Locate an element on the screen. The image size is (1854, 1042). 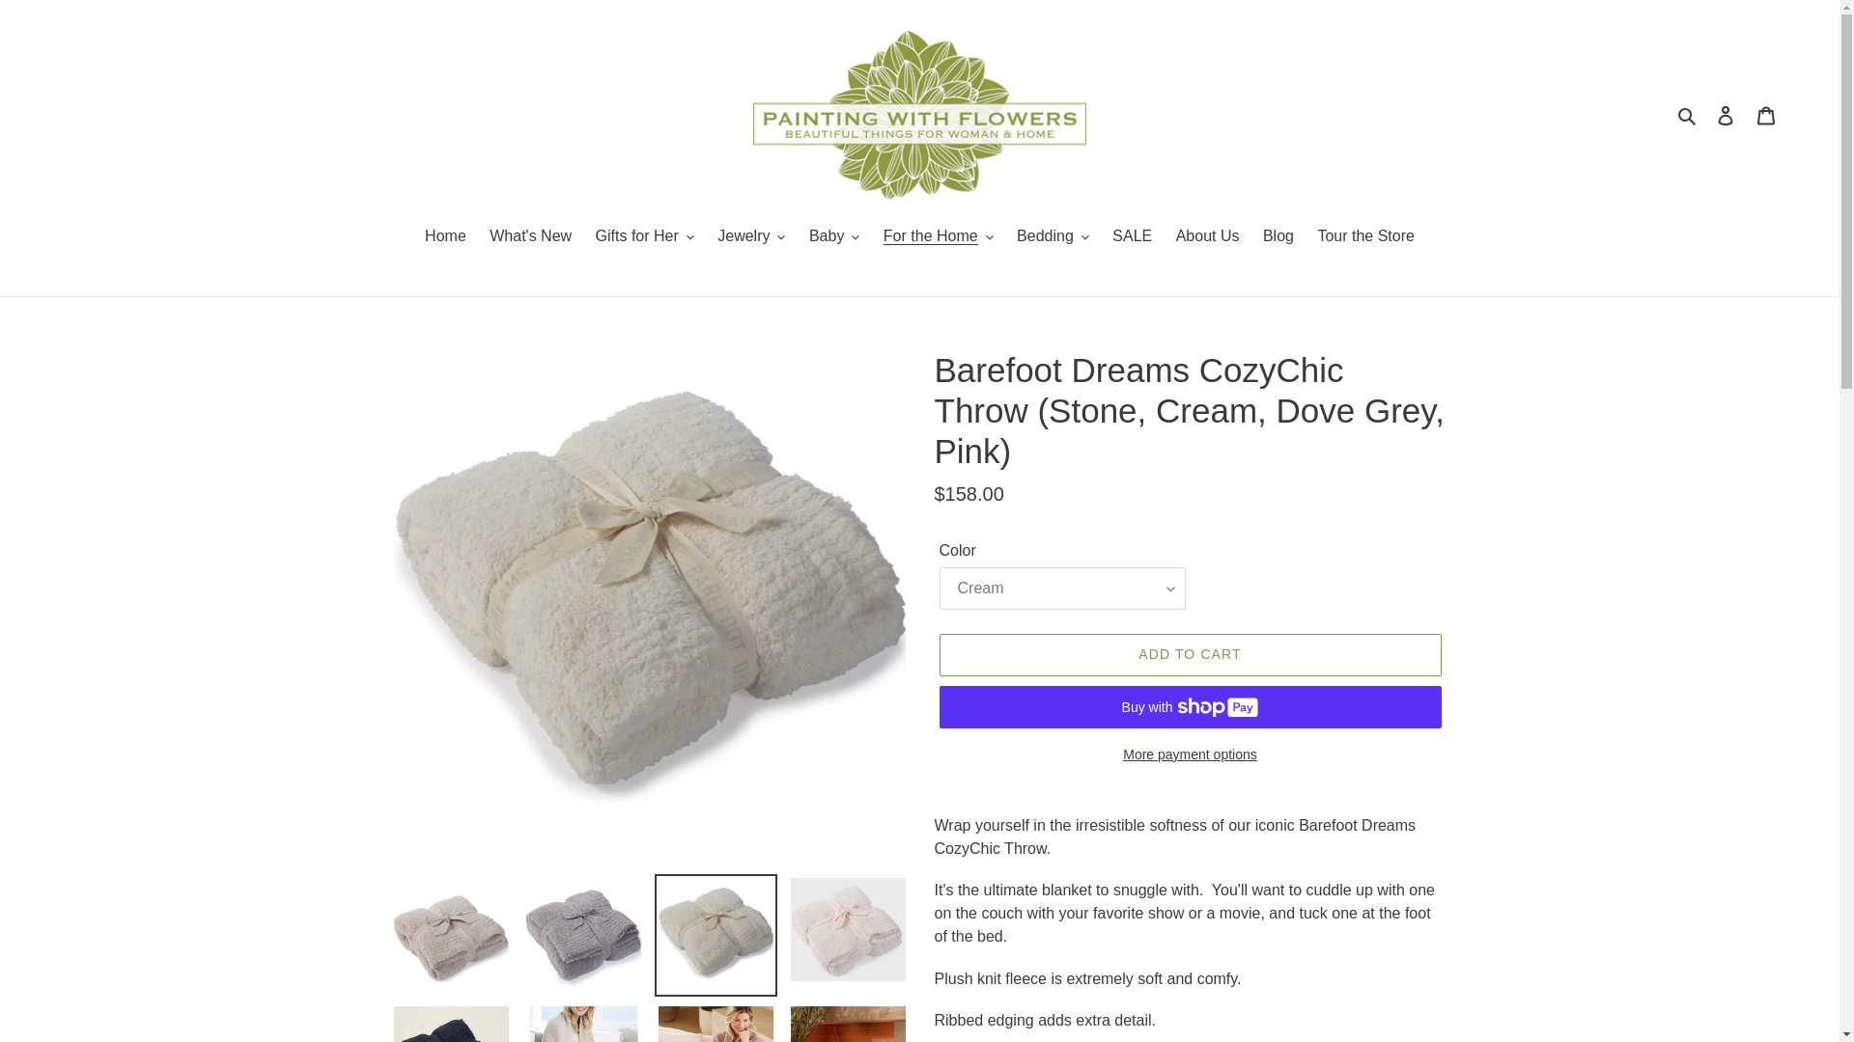
Log in is located at coordinates (1726, 115).